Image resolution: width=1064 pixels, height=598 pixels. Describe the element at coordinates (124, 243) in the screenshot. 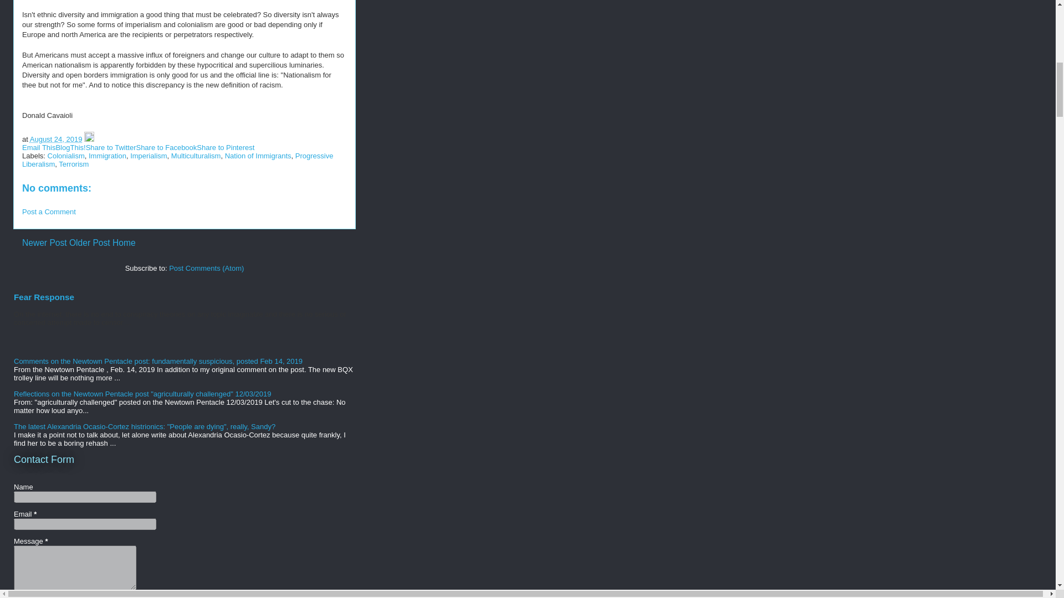

I see `Home` at that location.